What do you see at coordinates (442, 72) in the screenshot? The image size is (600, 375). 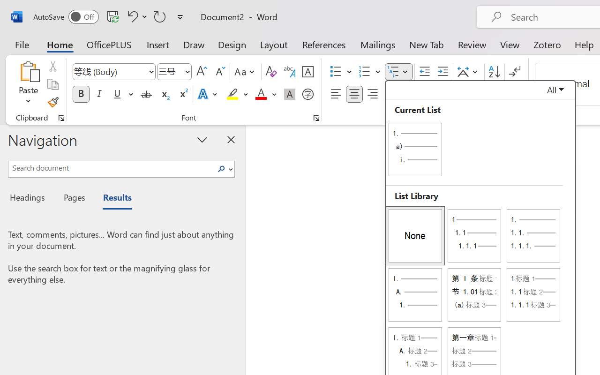 I see `Increase Indent` at bounding box center [442, 72].